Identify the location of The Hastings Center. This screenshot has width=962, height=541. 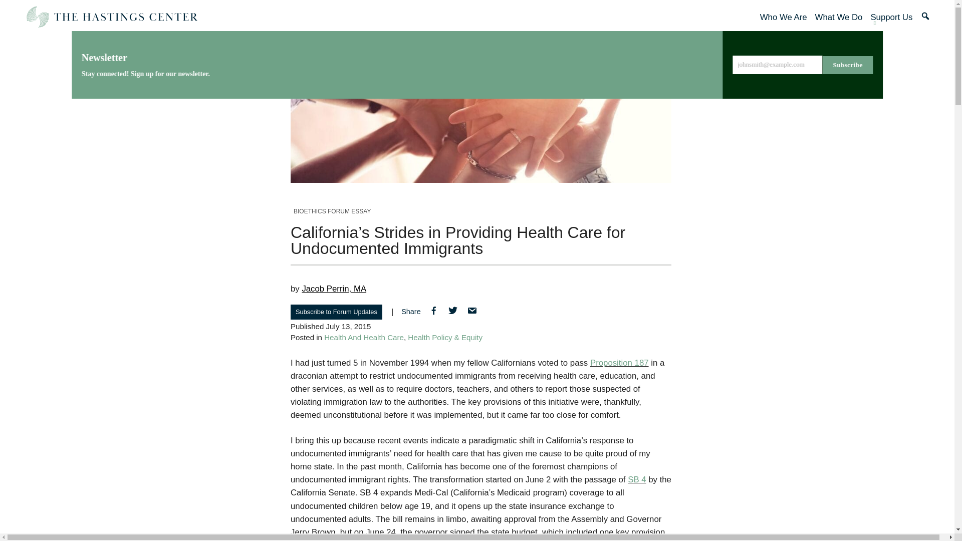
(111, 17).